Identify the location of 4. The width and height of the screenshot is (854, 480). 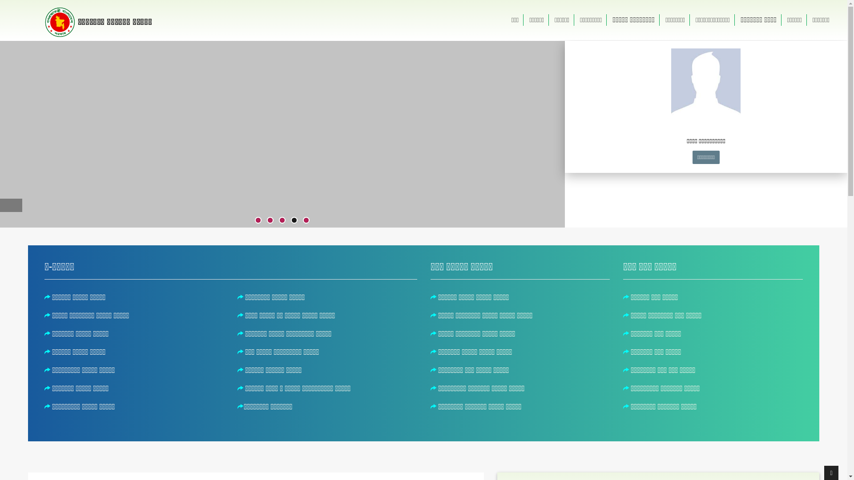
(294, 220).